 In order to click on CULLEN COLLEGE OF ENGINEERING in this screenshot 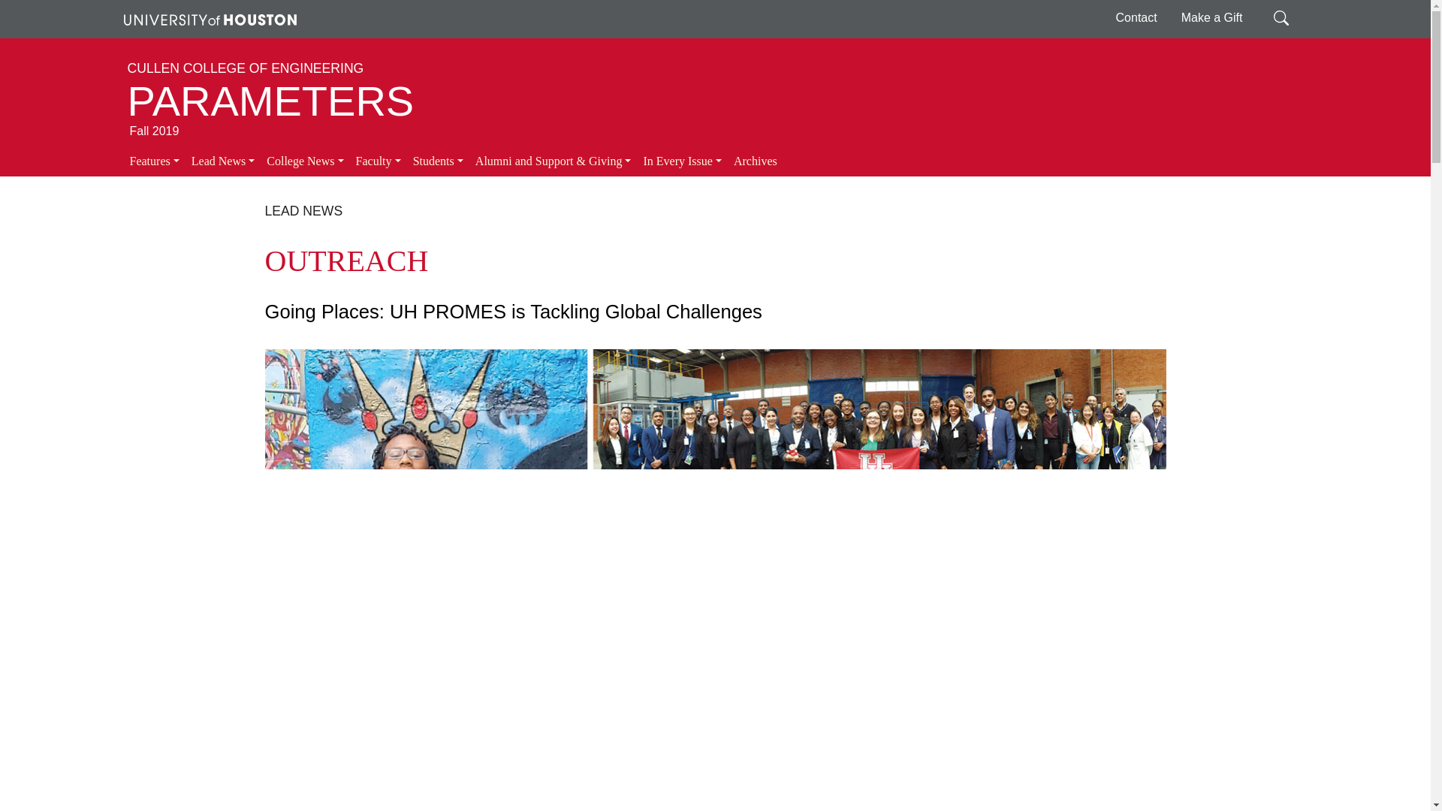, I will do `click(246, 68)`.